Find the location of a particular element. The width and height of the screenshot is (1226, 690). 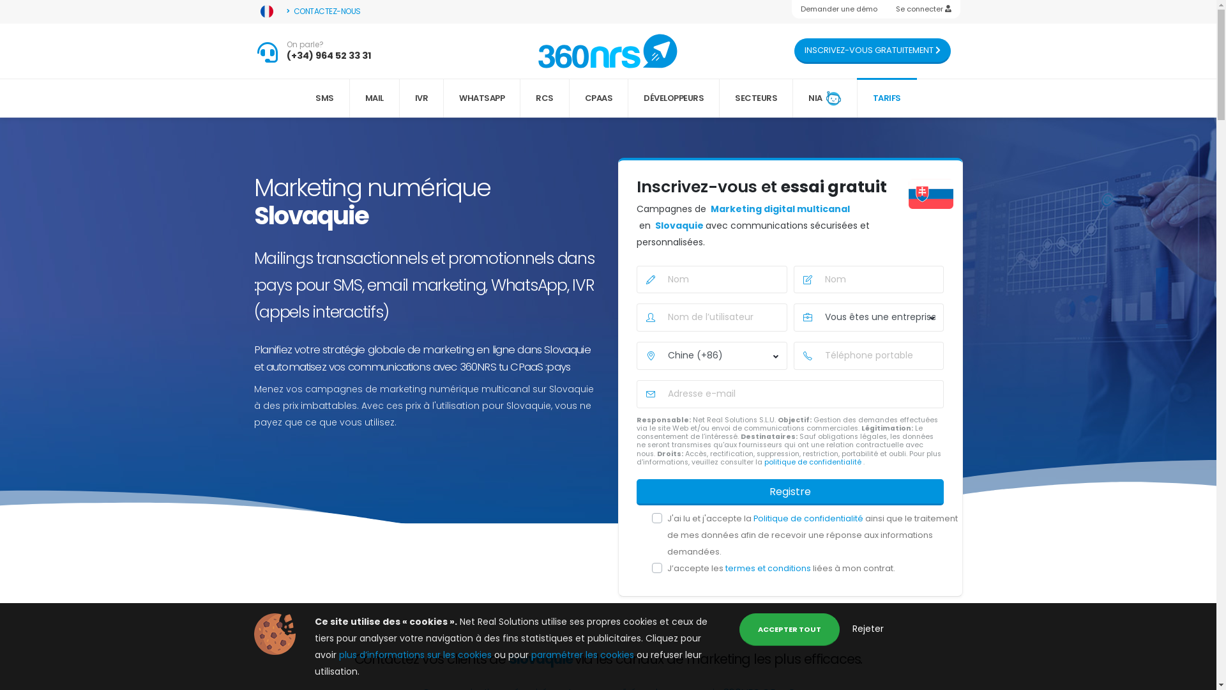

SECTEURS is located at coordinates (756, 98).